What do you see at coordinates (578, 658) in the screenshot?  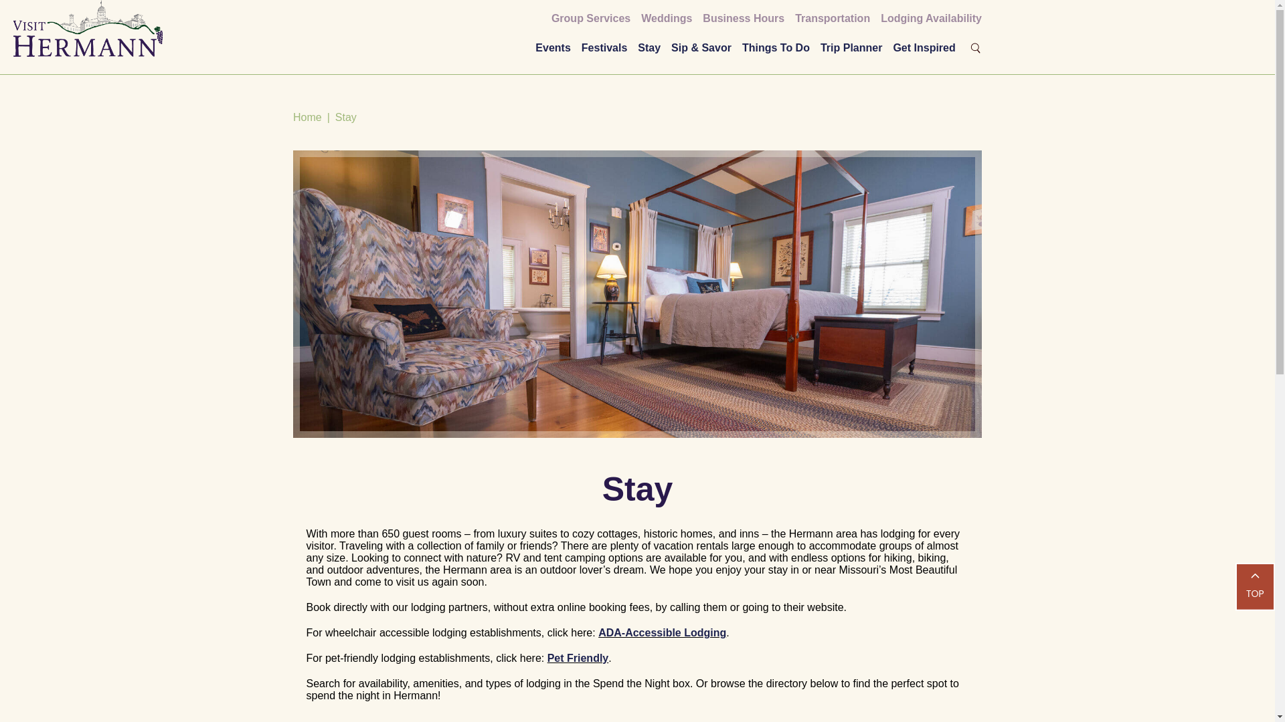 I see `Pet Friendly` at bounding box center [578, 658].